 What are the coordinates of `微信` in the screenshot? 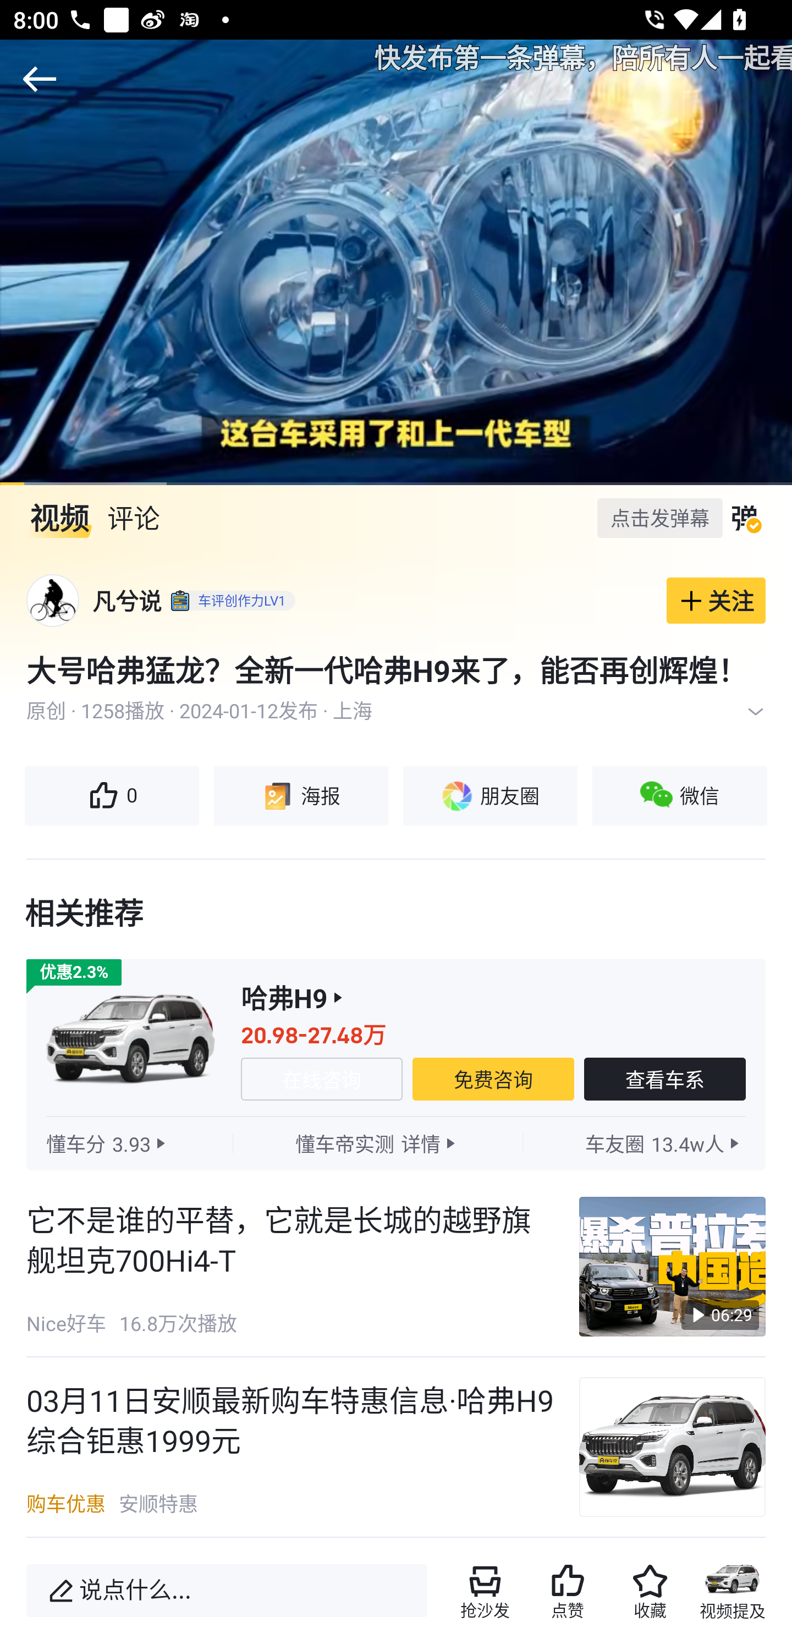 It's located at (680, 796).